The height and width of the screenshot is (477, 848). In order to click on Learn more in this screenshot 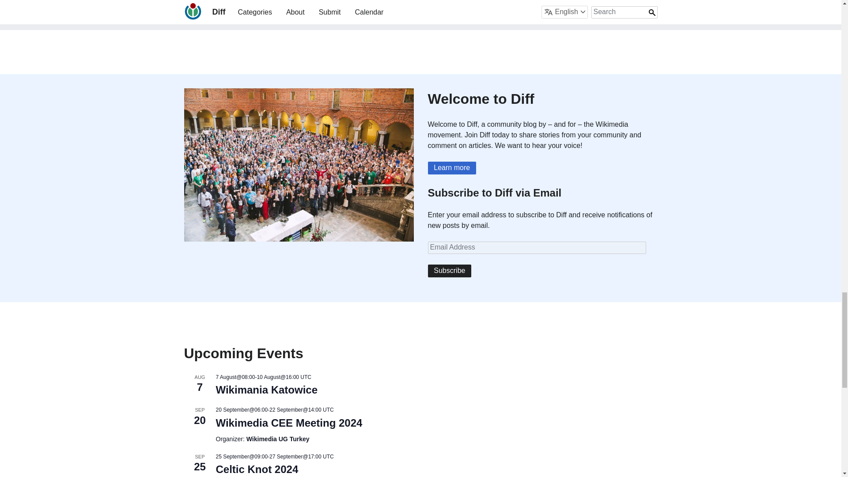, I will do `click(451, 168)`.